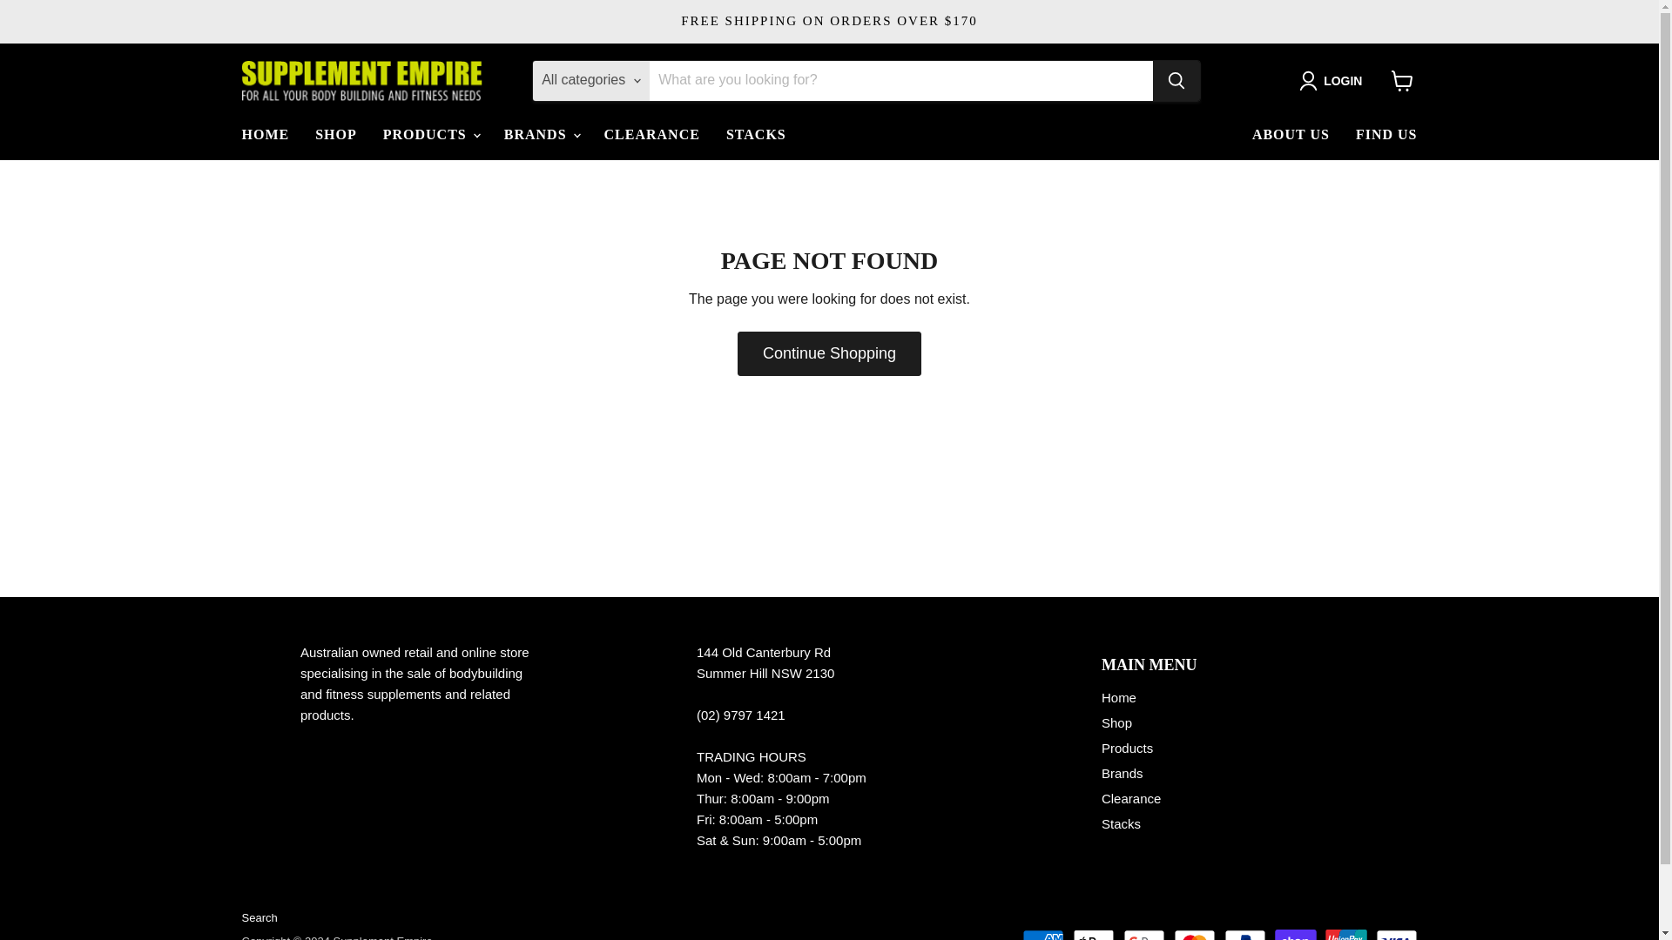  What do you see at coordinates (1397, 935) in the screenshot?
I see `Visa` at bounding box center [1397, 935].